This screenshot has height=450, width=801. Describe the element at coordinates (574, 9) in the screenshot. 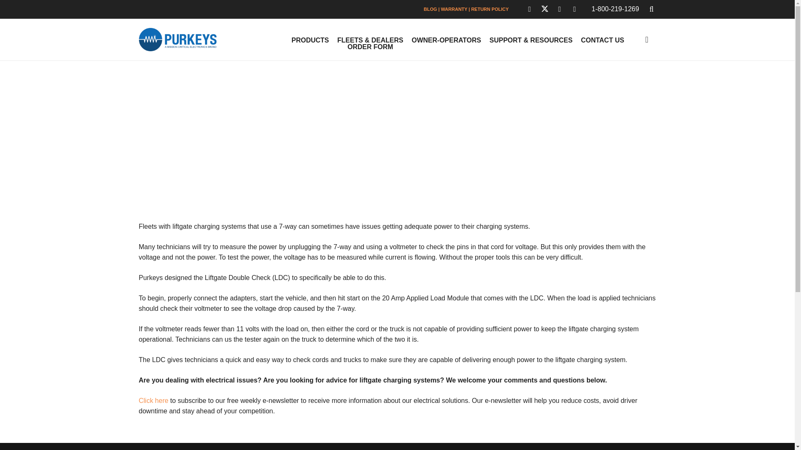

I see `YouTube` at that location.